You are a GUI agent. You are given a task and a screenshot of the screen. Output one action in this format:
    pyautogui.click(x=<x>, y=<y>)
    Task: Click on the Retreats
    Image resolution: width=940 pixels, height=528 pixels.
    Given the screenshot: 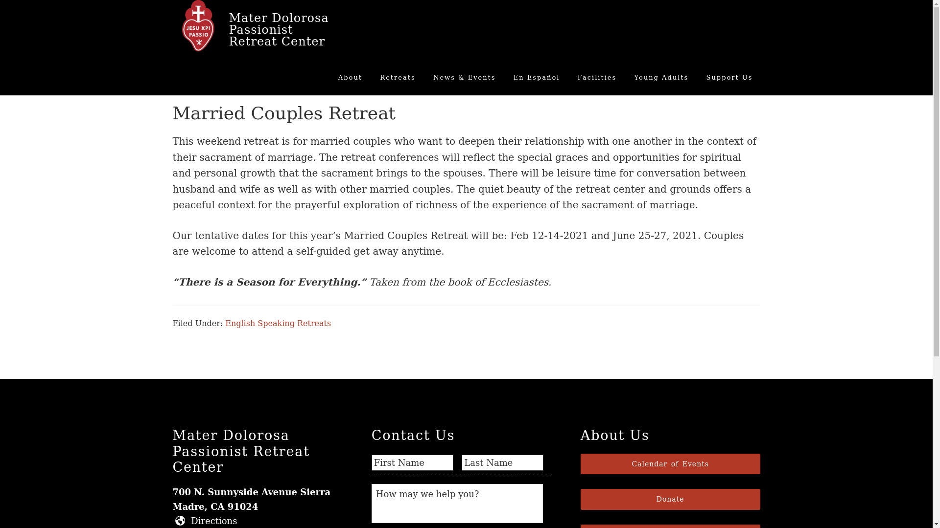 What is the action you would take?
    pyautogui.click(x=397, y=77)
    